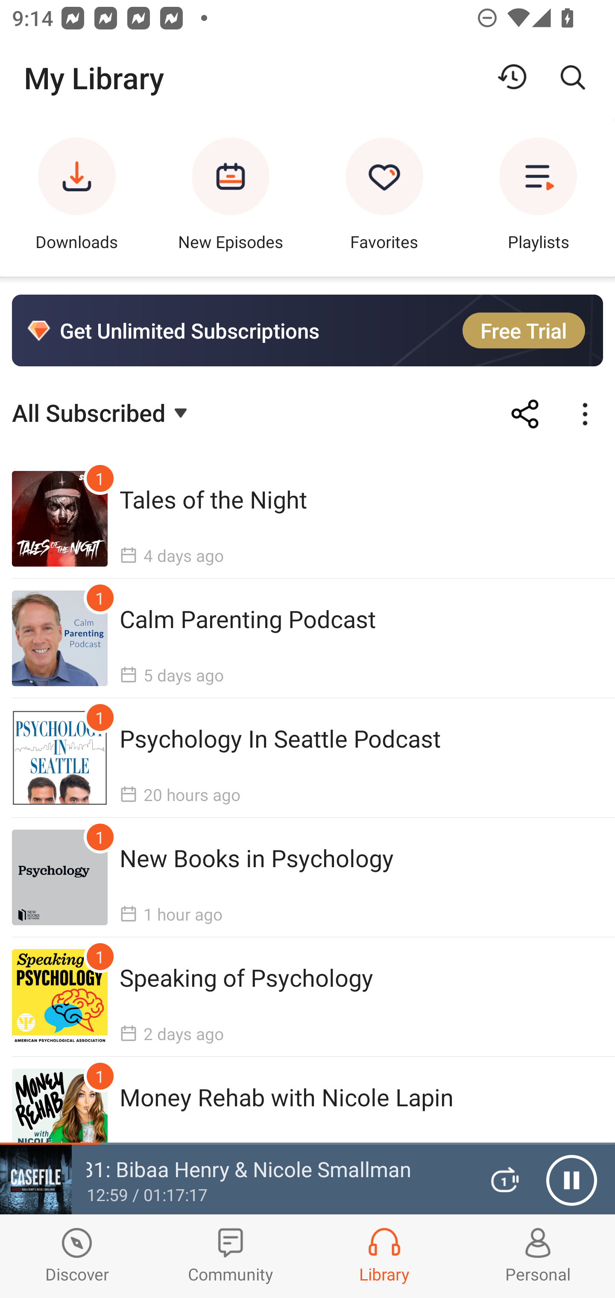 This screenshot has height=1298, width=615. I want to click on Community, so click(231, 1256).